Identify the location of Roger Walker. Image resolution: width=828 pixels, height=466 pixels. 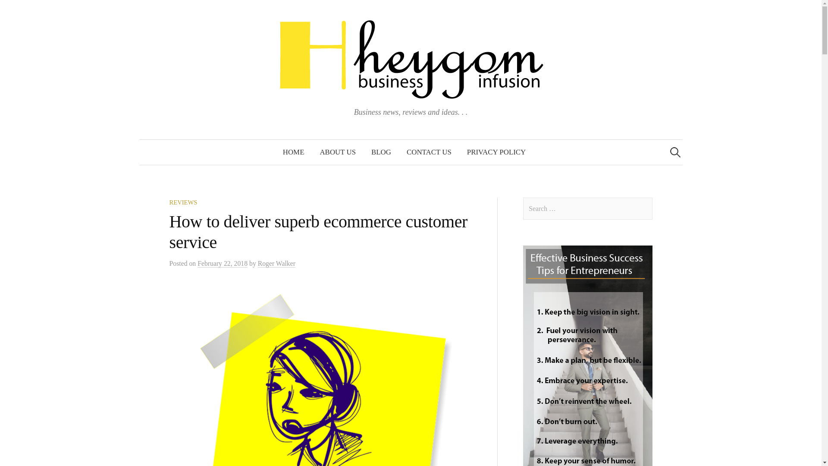
(276, 263).